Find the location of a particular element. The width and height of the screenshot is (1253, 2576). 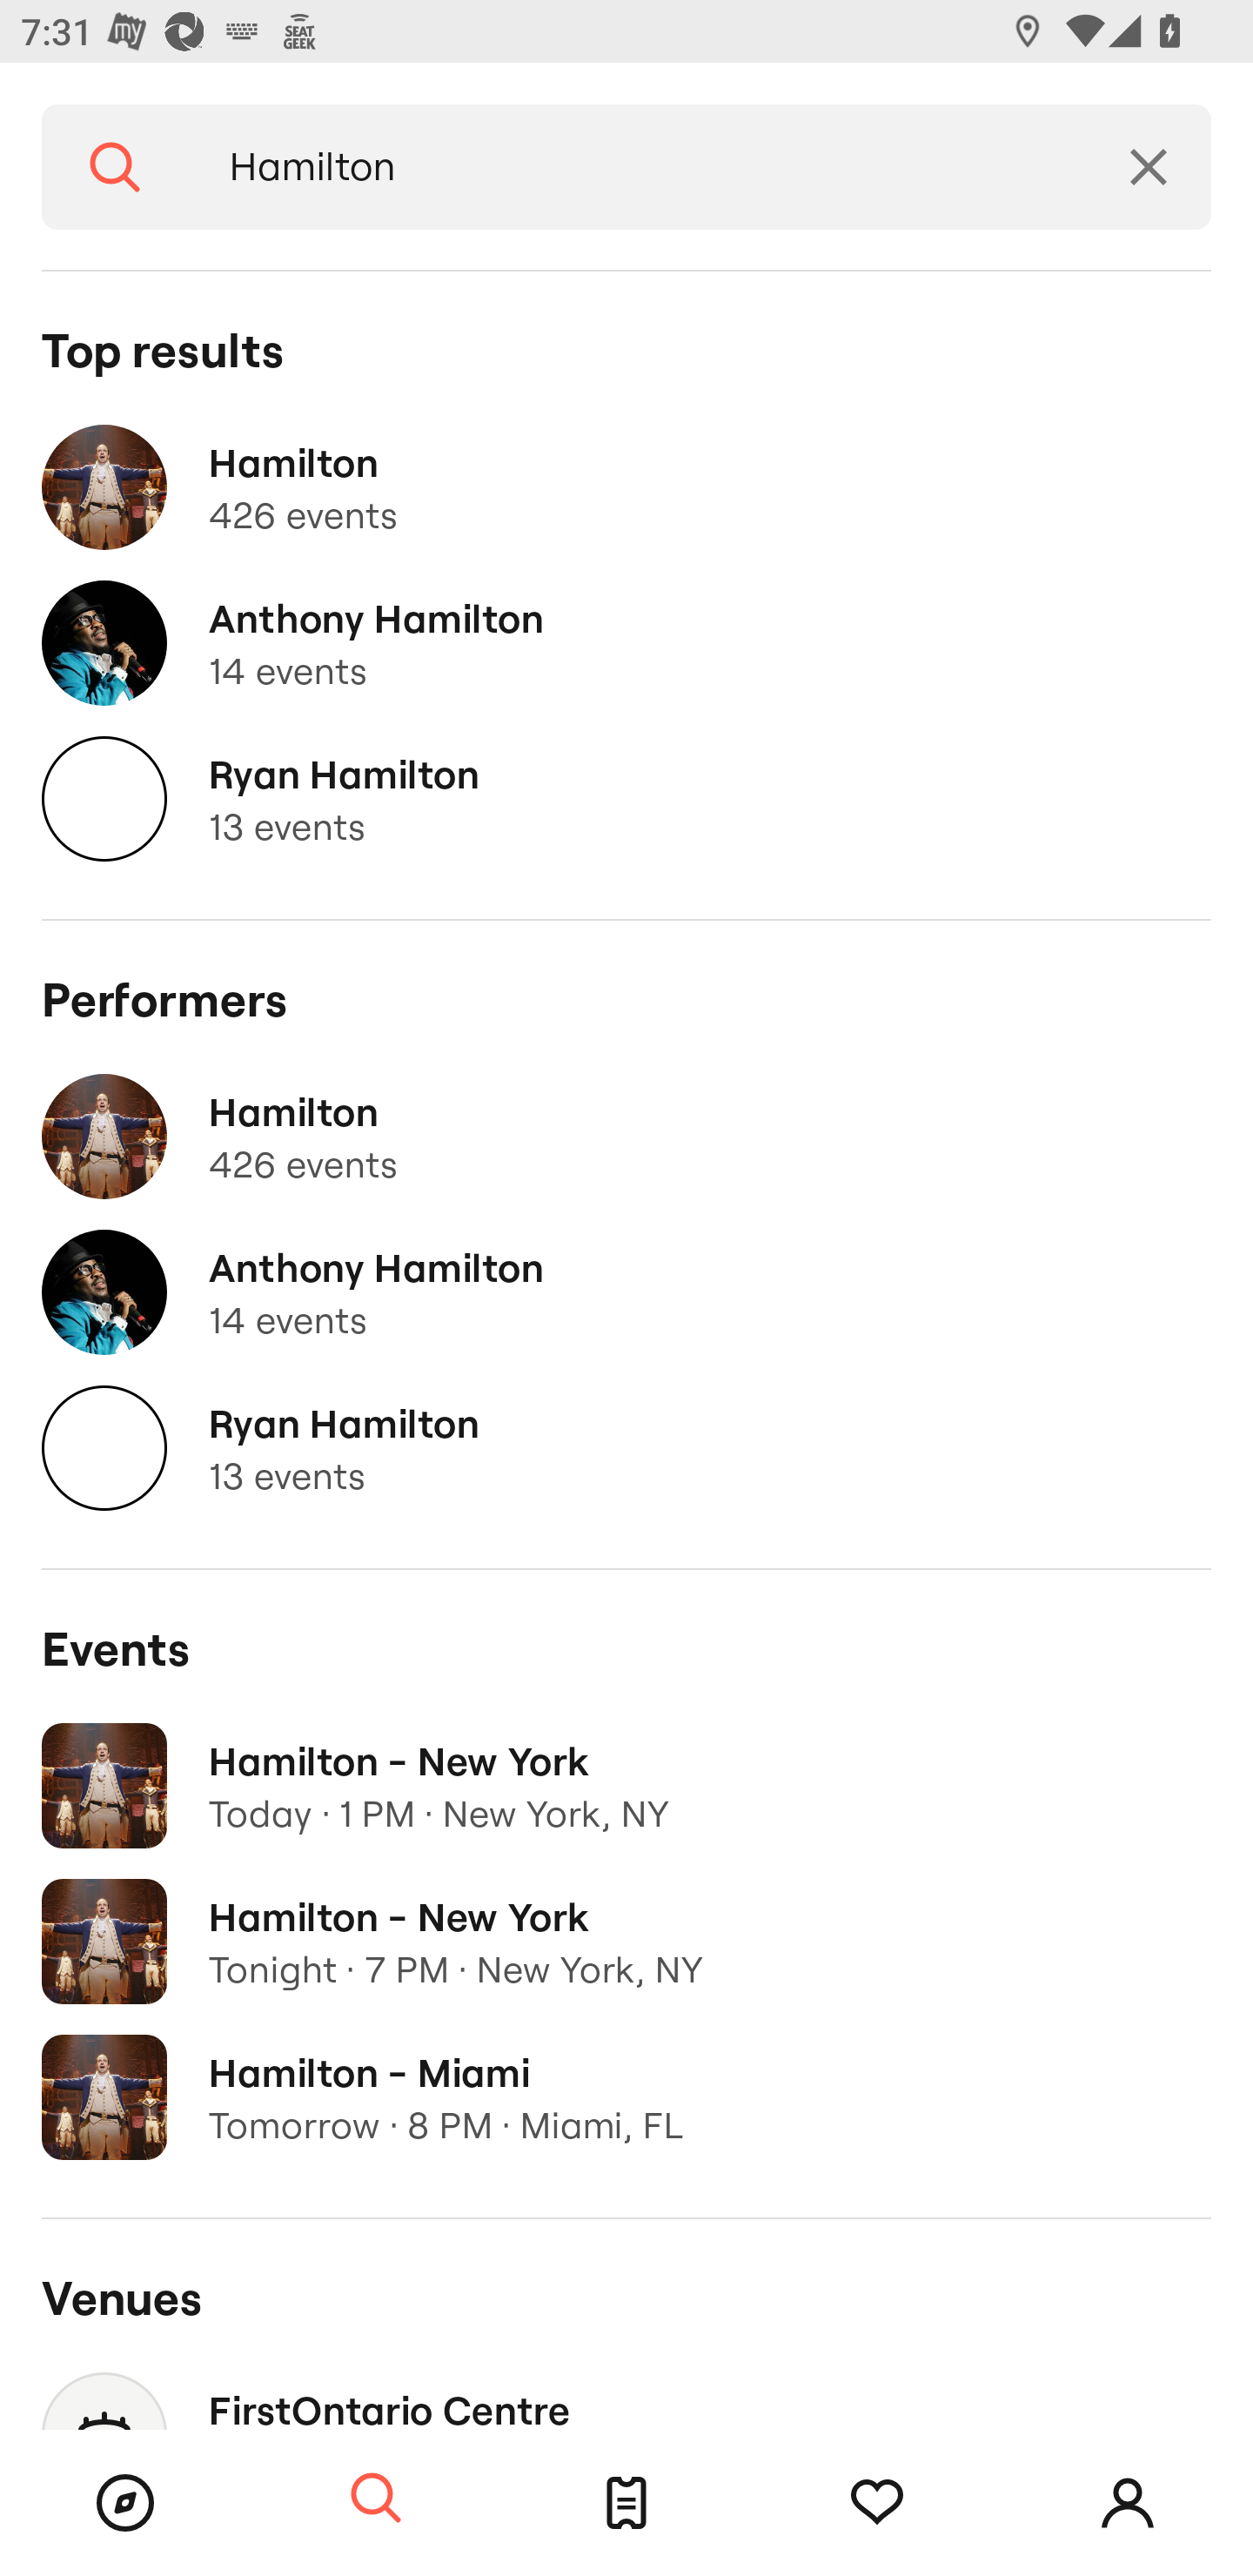

Ryan Hamilton 13 events is located at coordinates (626, 1448).